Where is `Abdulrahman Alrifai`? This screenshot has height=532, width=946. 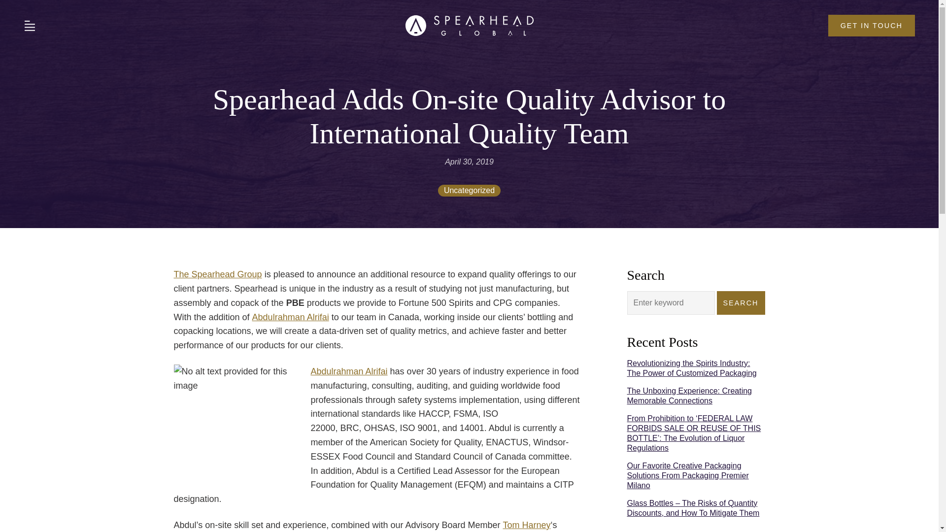 Abdulrahman Alrifai is located at coordinates (348, 371).